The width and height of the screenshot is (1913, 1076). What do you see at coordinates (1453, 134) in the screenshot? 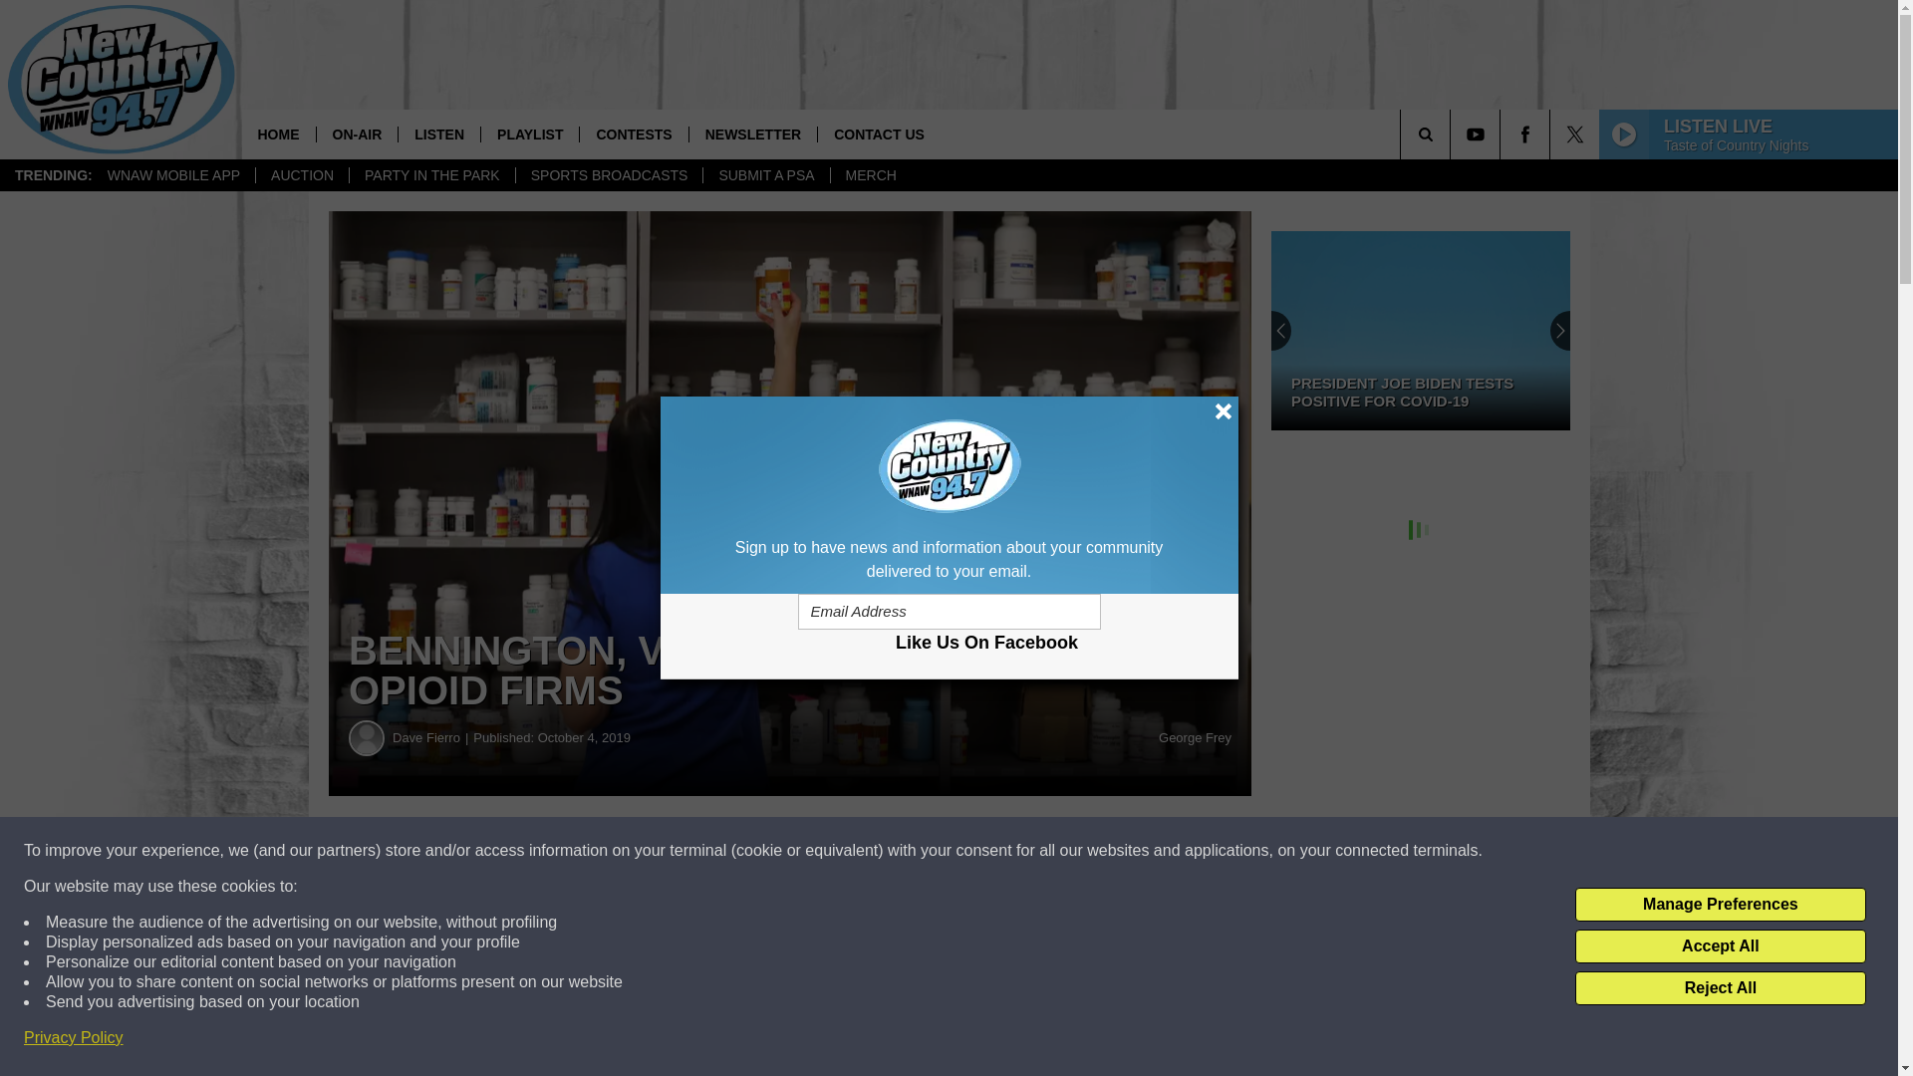
I see `SEARCH` at bounding box center [1453, 134].